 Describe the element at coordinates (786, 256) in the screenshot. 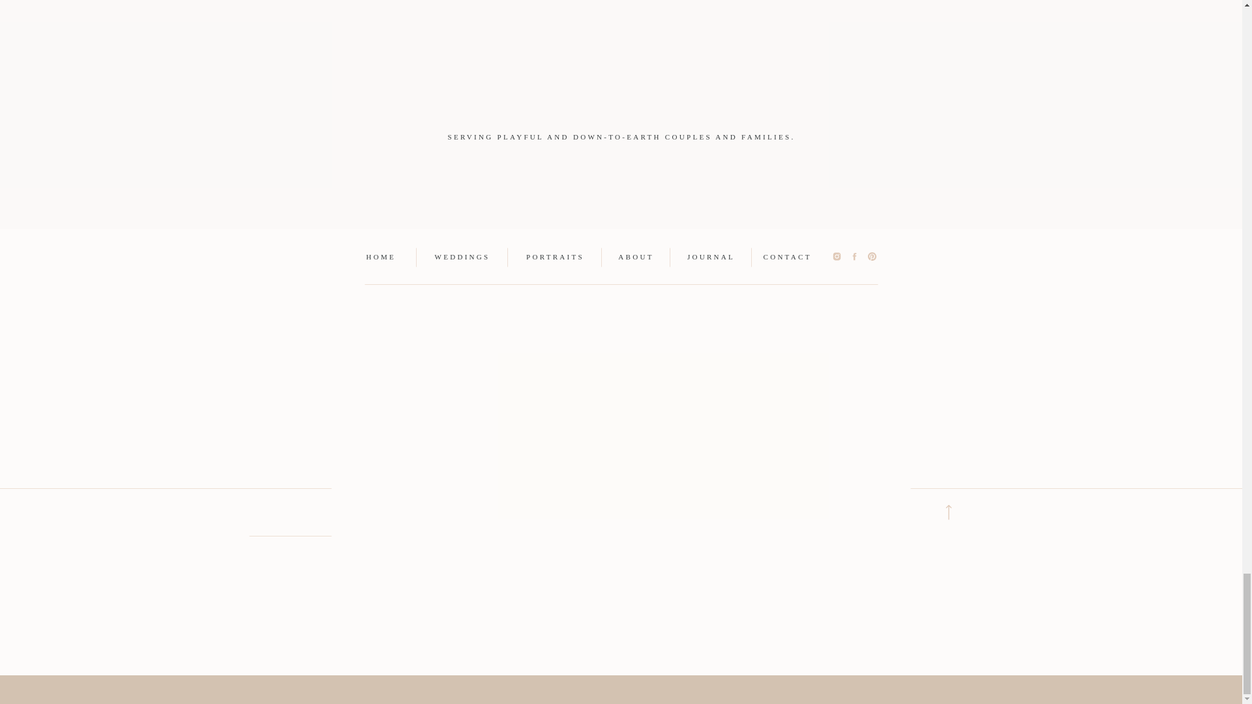

I see `CONTACT` at that location.